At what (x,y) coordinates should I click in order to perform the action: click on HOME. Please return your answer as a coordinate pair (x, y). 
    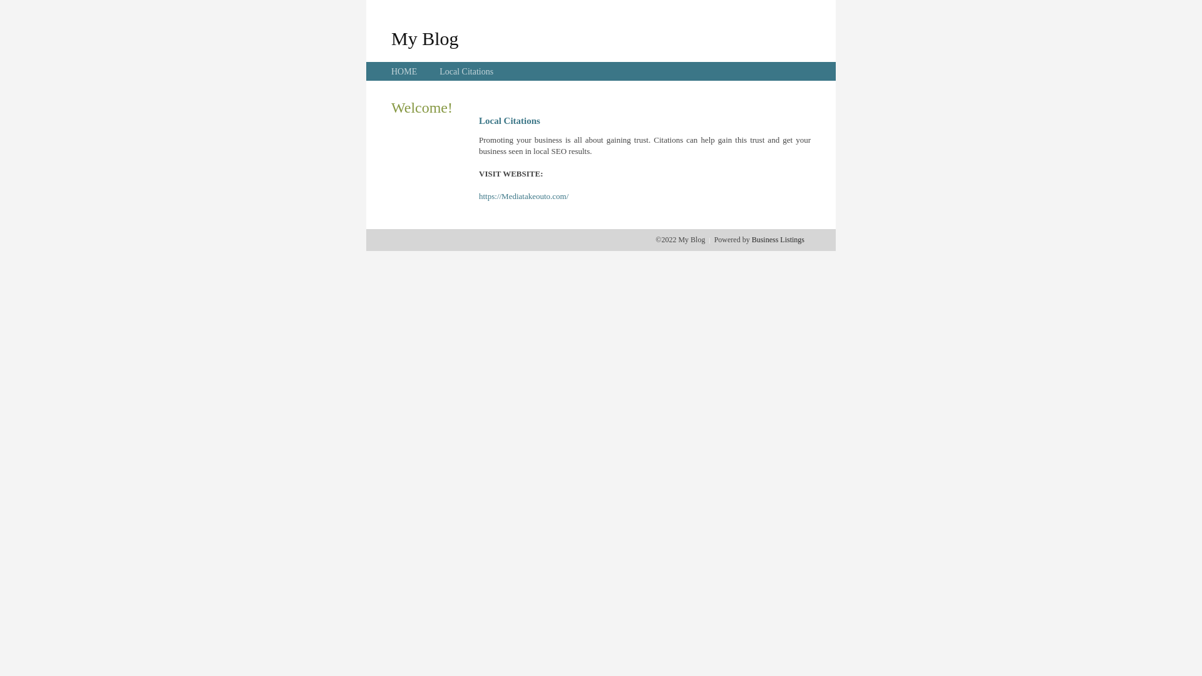
    Looking at the image, I should click on (404, 71).